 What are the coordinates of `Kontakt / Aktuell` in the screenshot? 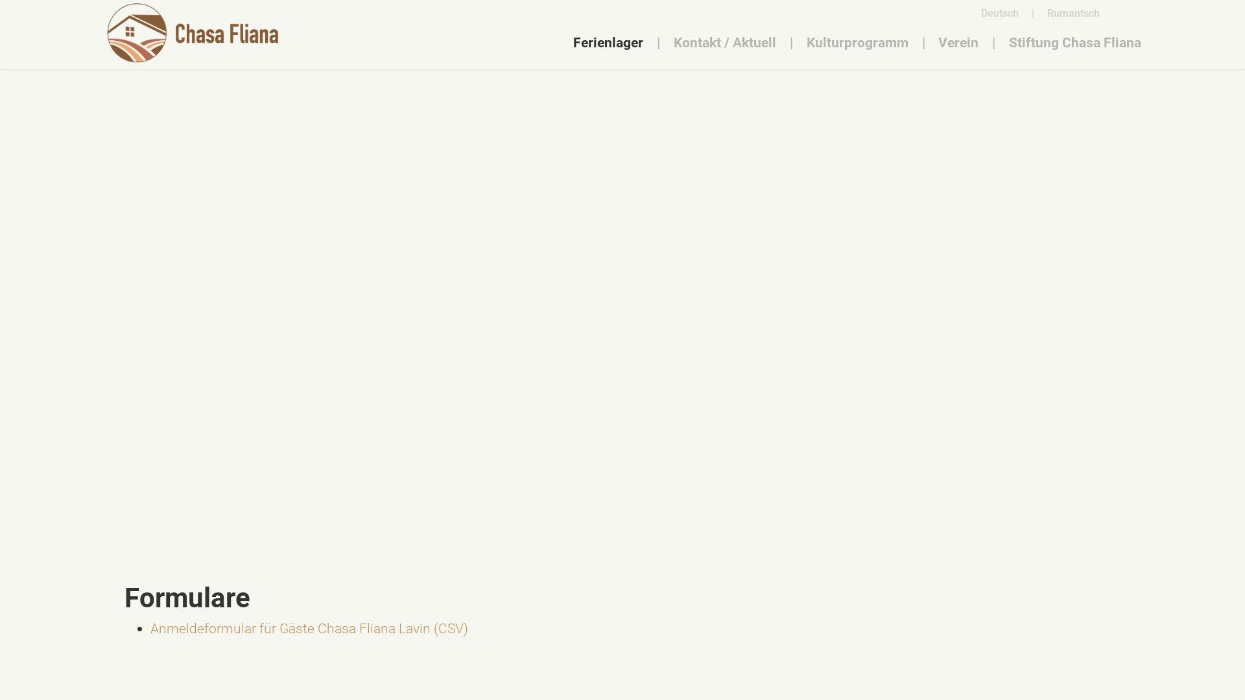 It's located at (725, 42).